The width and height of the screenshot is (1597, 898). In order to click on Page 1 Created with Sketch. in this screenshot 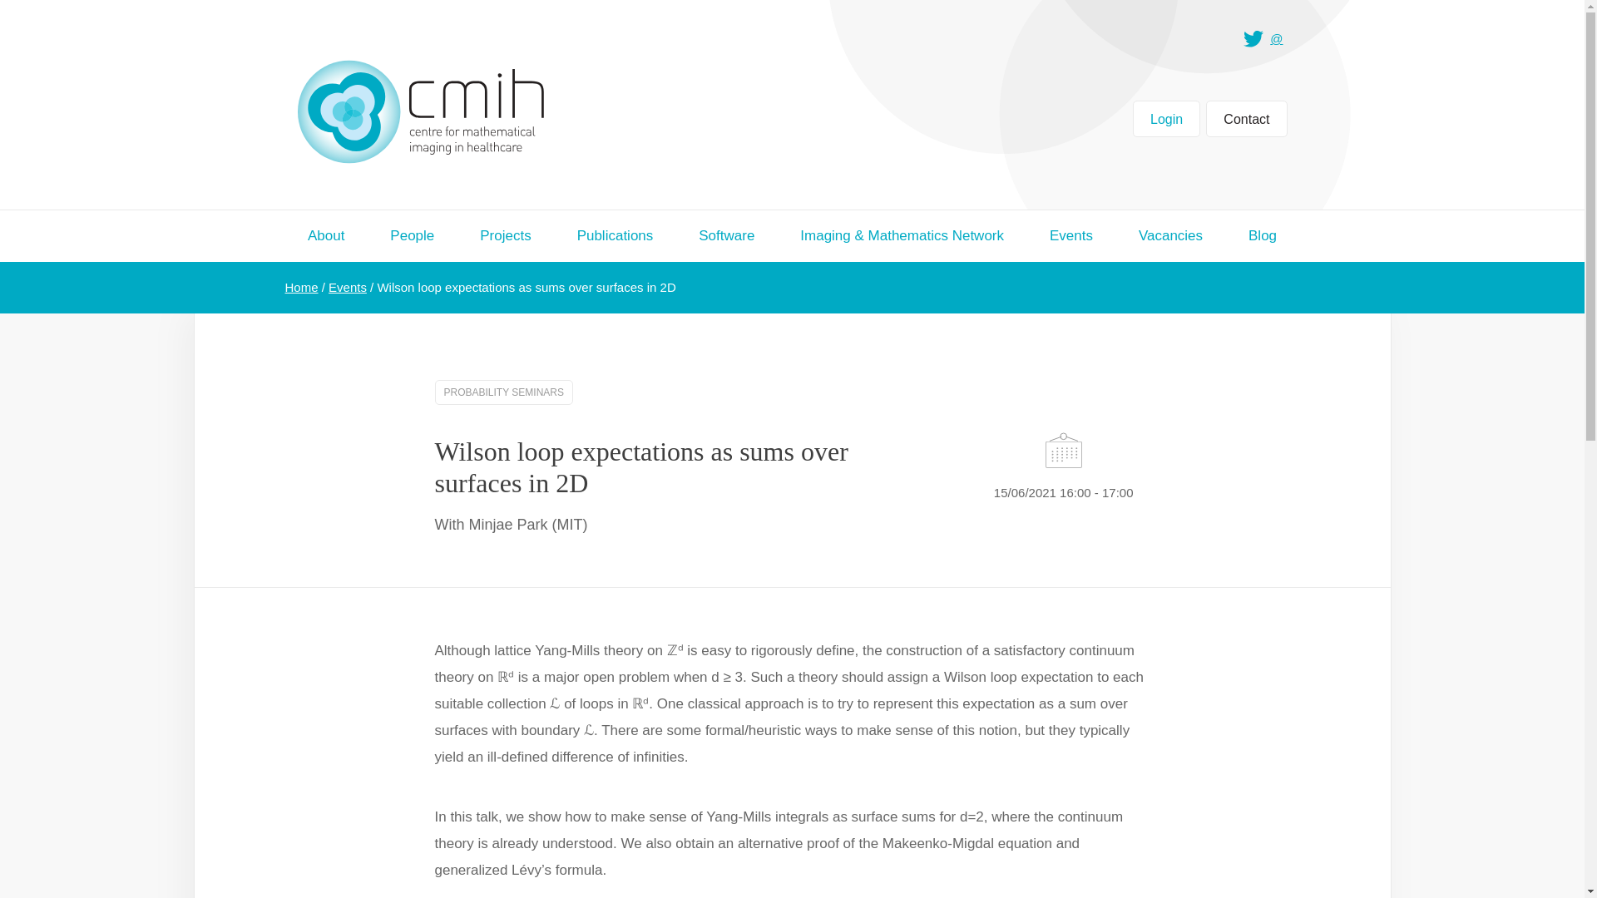, I will do `click(421, 111)`.